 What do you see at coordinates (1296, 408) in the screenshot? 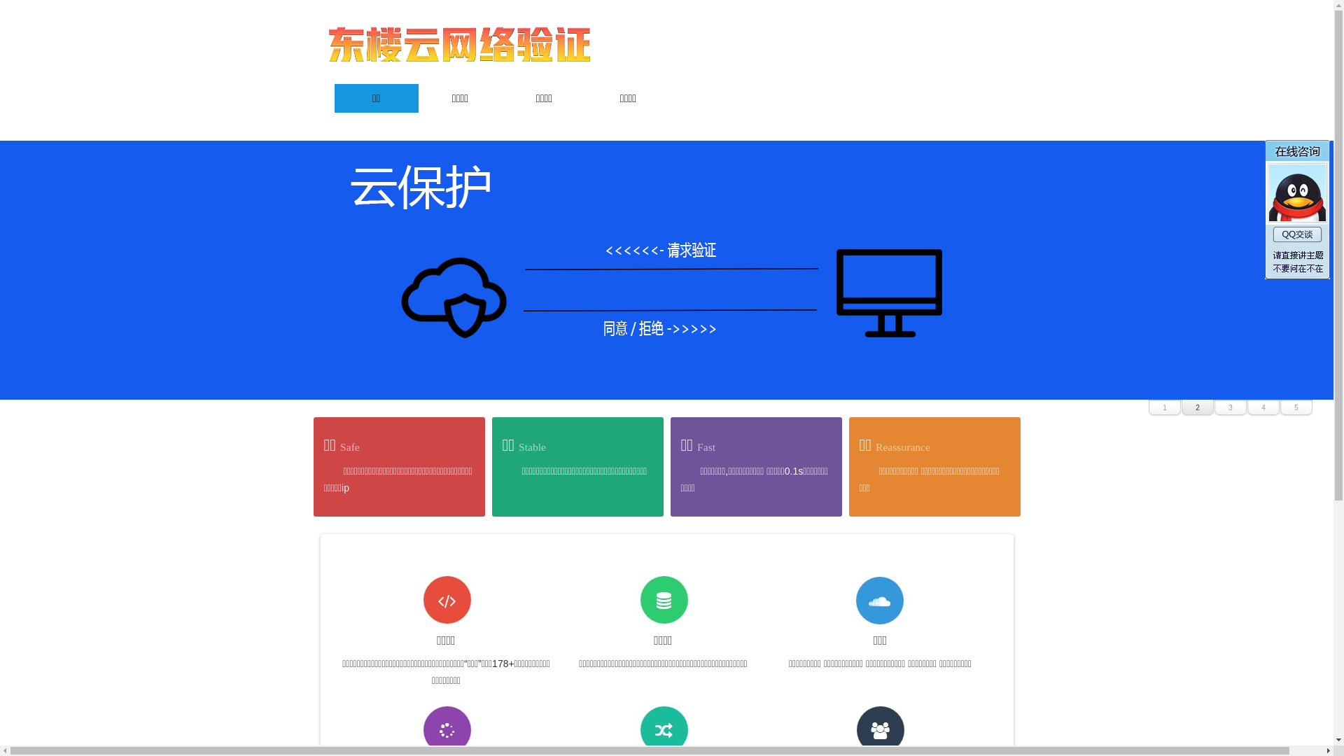
I see `5` at bounding box center [1296, 408].